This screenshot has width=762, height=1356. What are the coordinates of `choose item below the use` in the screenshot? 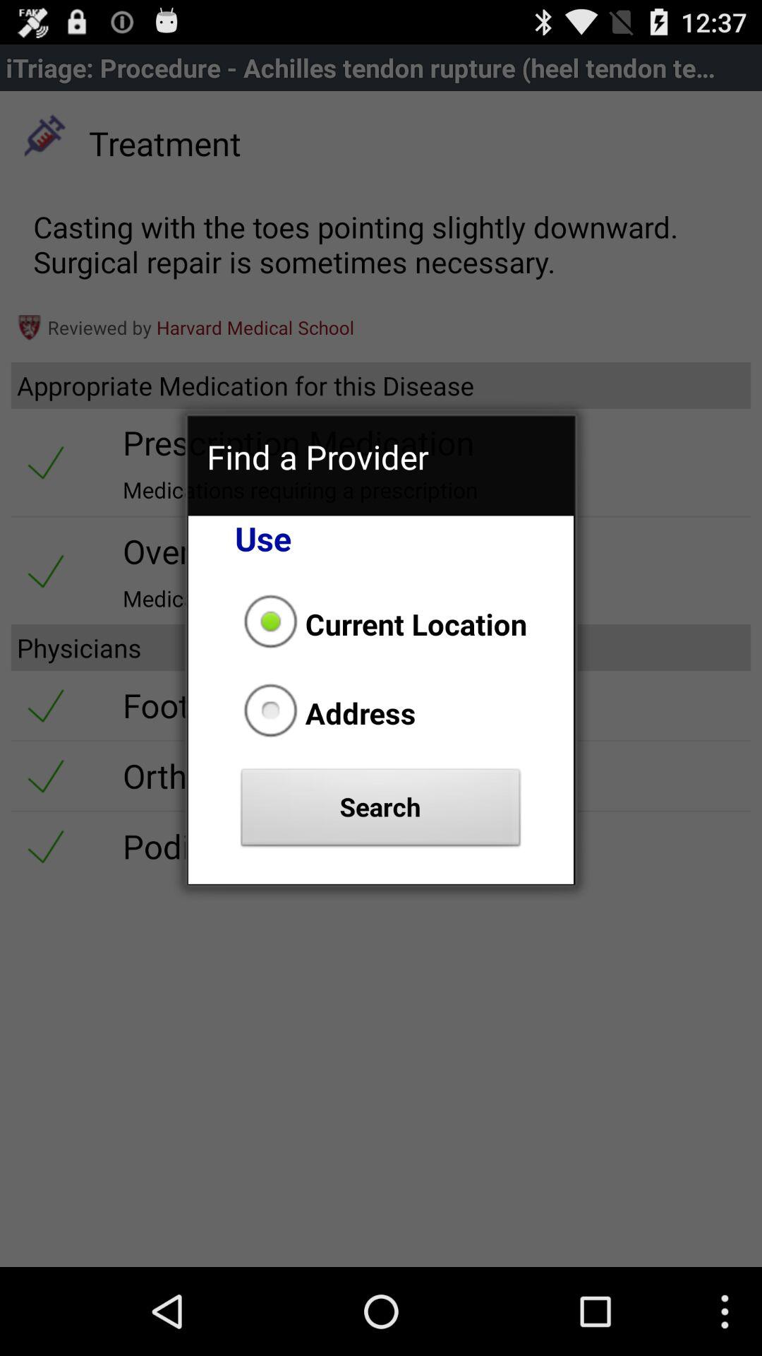 It's located at (381, 624).